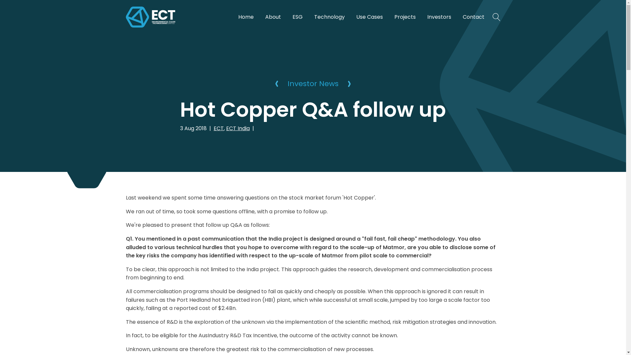 This screenshot has width=631, height=355. Describe the element at coordinates (439, 17) in the screenshot. I see `Investors` at that location.